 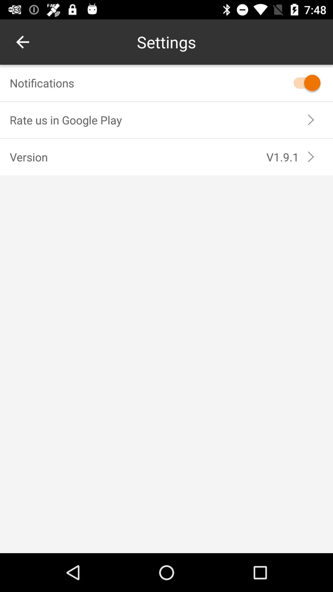 I want to click on turn off item to the right of the notifications icon, so click(x=304, y=83).